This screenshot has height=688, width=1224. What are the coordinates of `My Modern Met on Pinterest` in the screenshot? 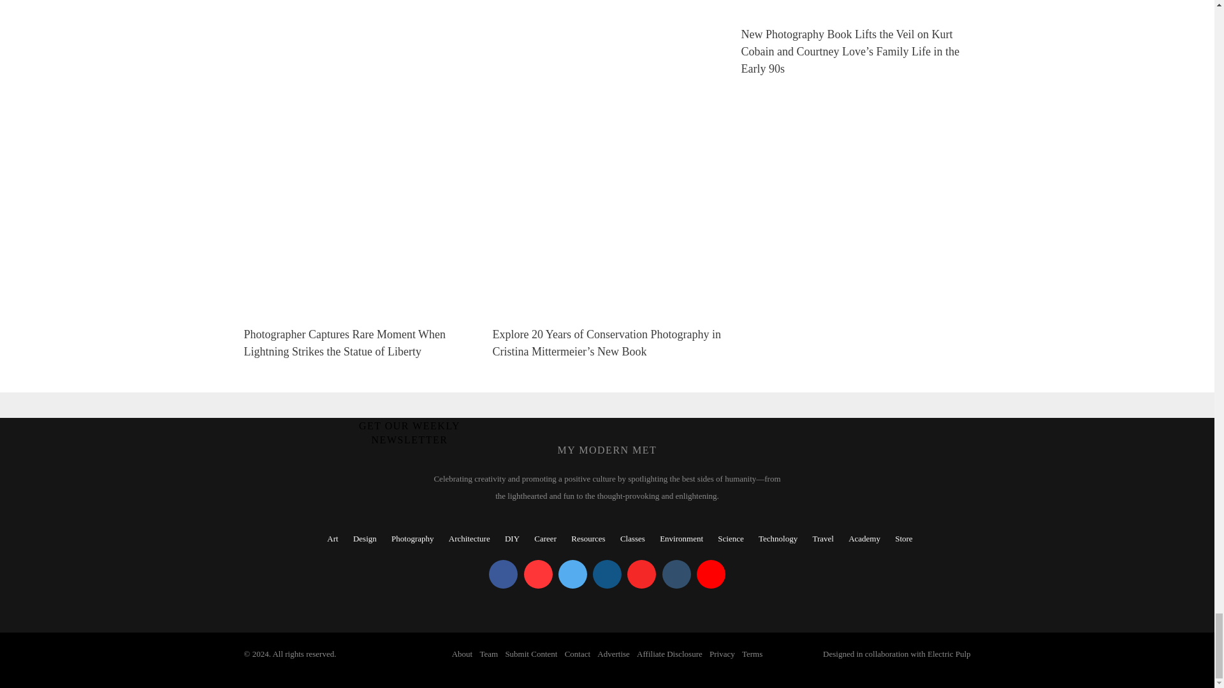 It's located at (538, 575).